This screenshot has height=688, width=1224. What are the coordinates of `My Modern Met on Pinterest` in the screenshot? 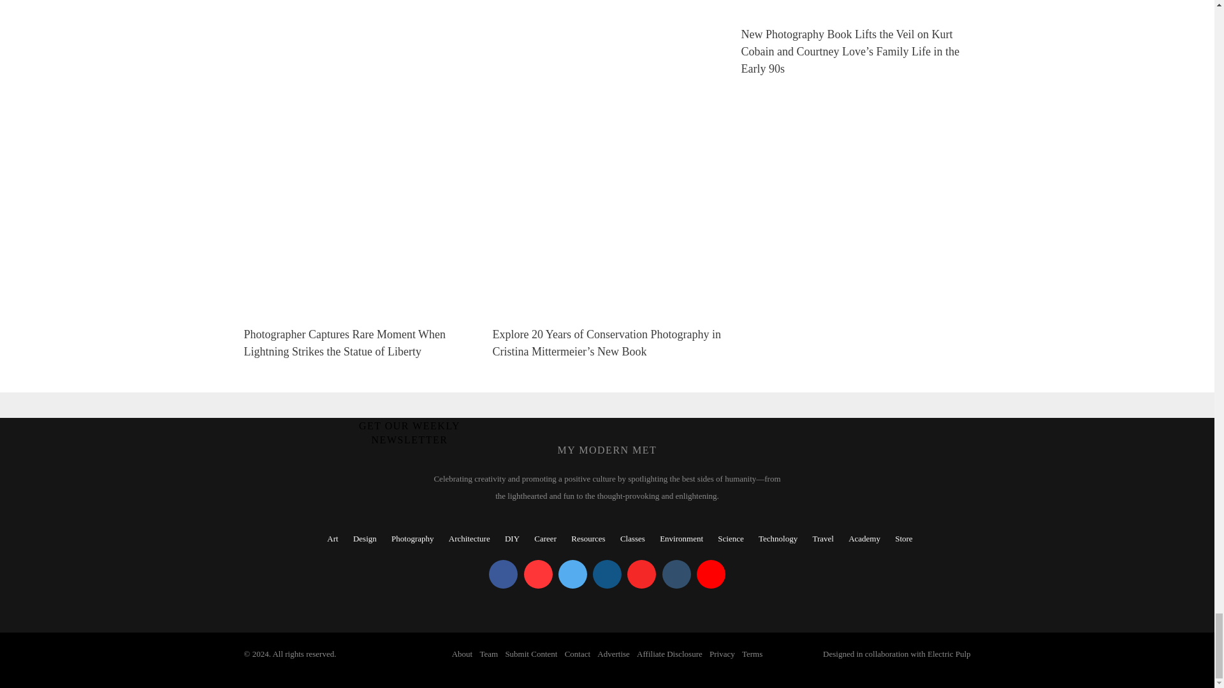 It's located at (538, 575).